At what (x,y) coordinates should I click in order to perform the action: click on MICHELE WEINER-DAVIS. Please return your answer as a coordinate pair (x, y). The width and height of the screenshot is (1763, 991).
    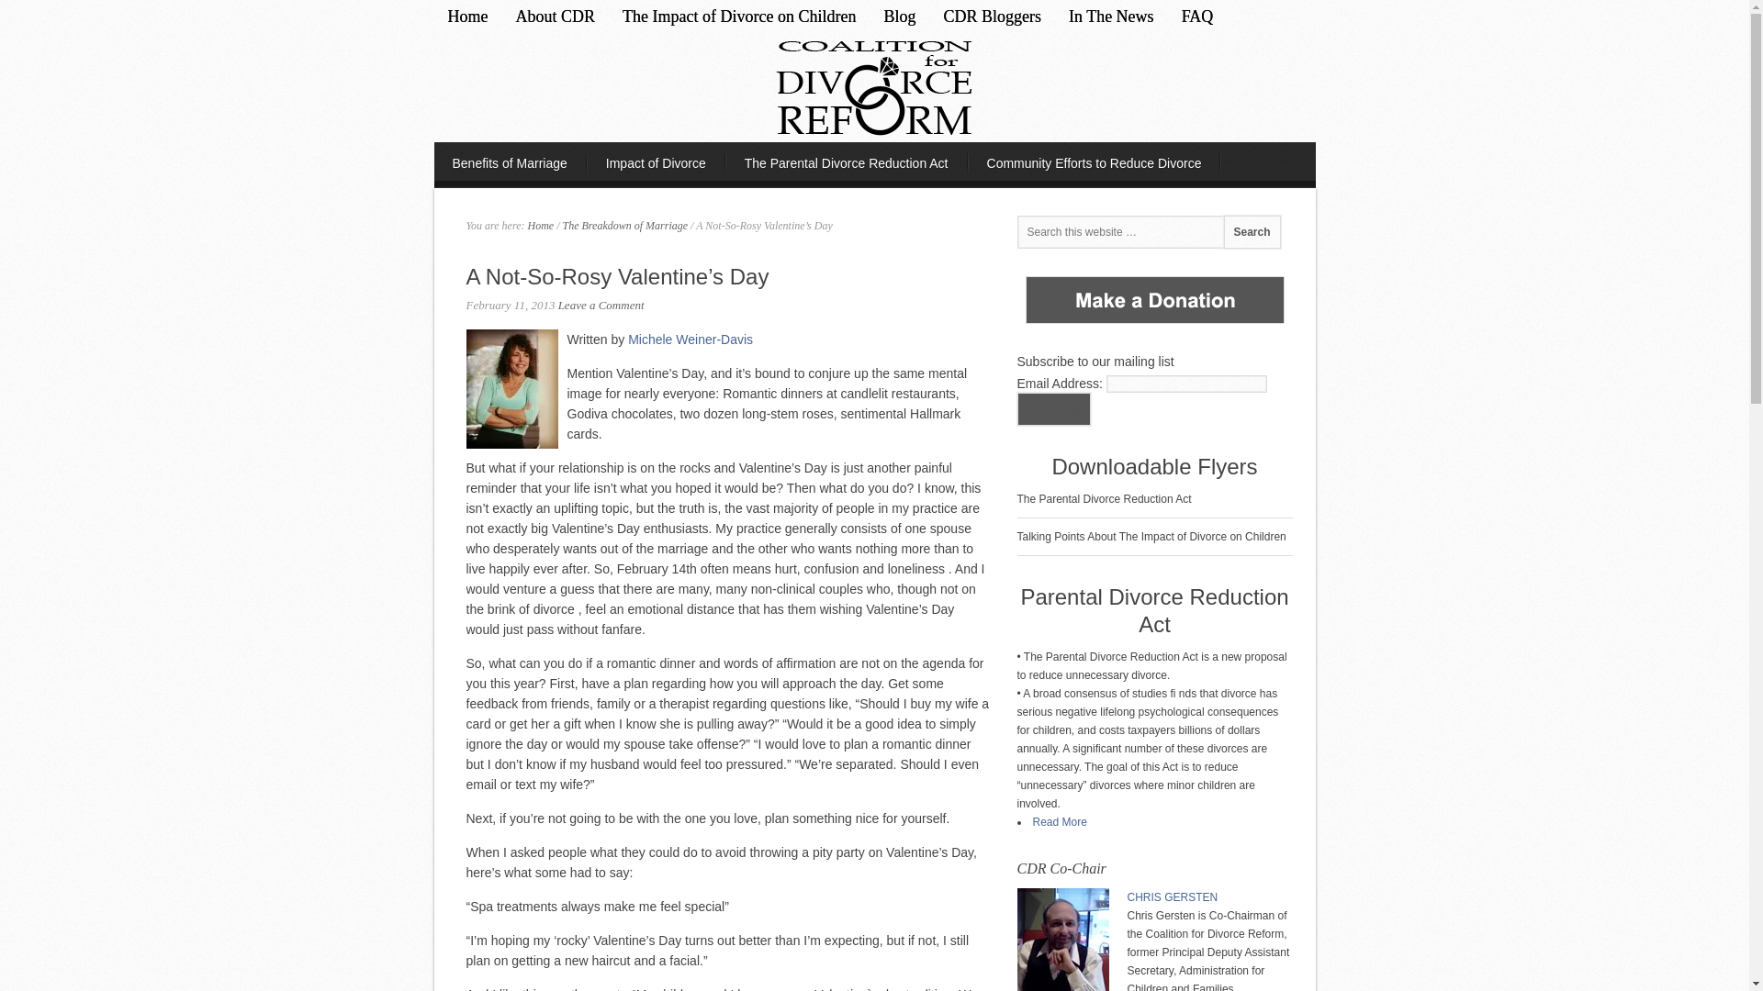
    Looking at the image, I should click on (512, 389).